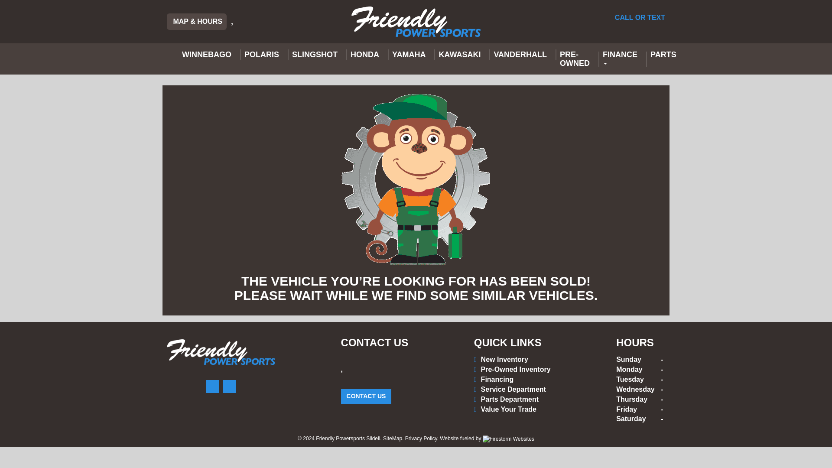 The image size is (832, 468). I want to click on SiteMap, so click(392, 439).